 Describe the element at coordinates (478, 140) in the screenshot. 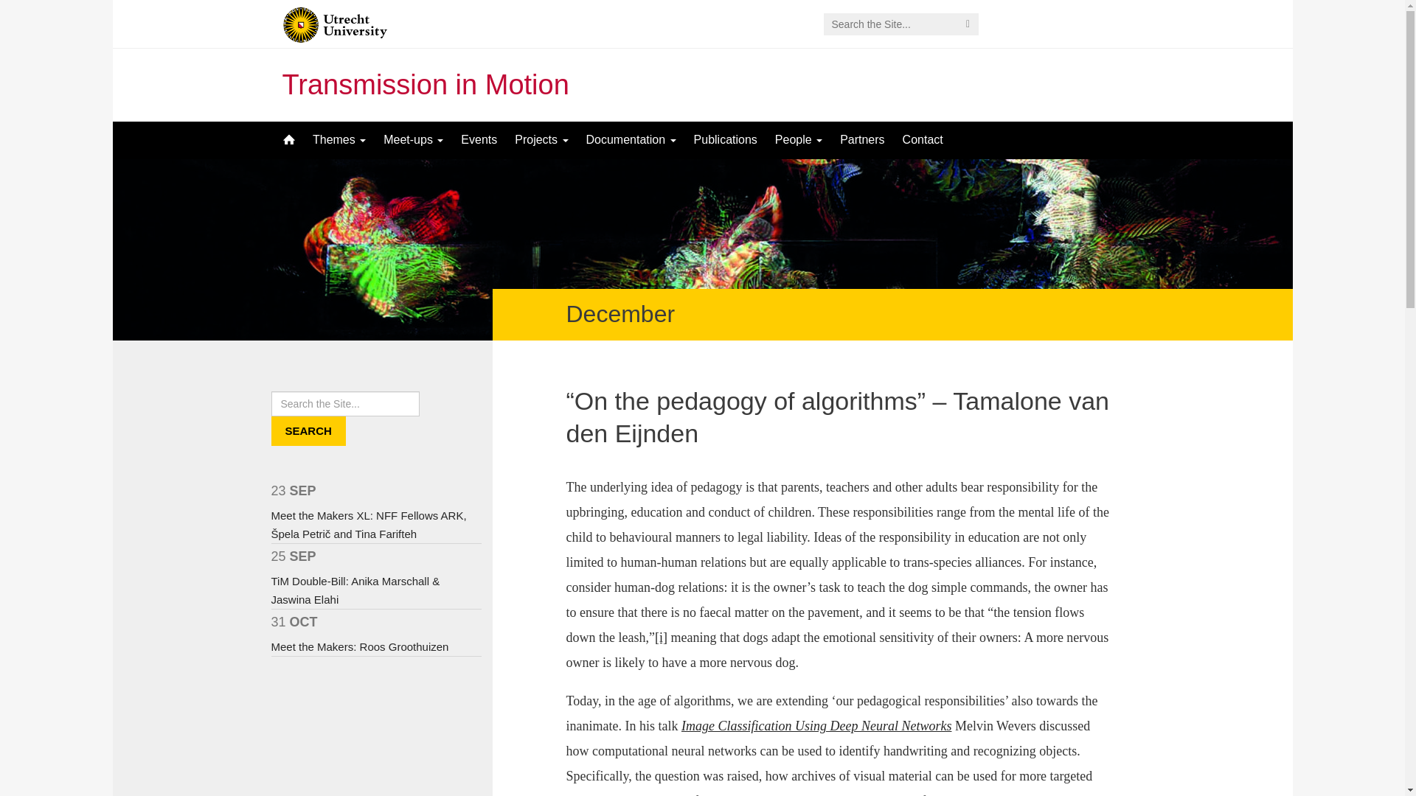

I see `Events` at that location.